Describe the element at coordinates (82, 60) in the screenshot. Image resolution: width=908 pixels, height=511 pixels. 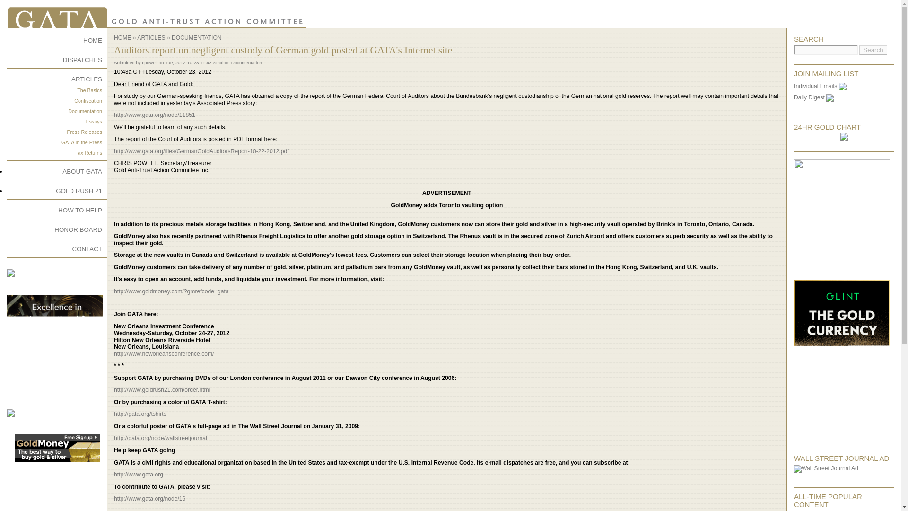
I see `DISPATCHES` at that location.